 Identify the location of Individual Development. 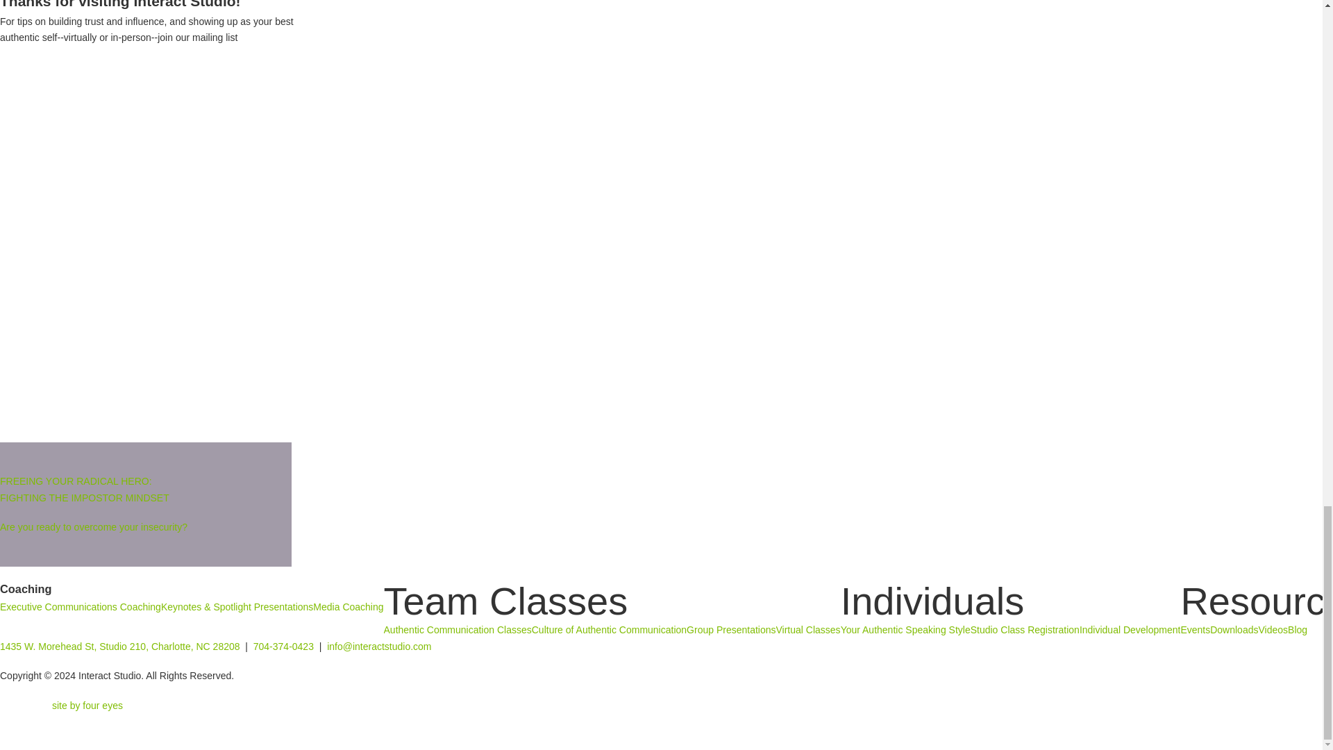
(1130, 631).